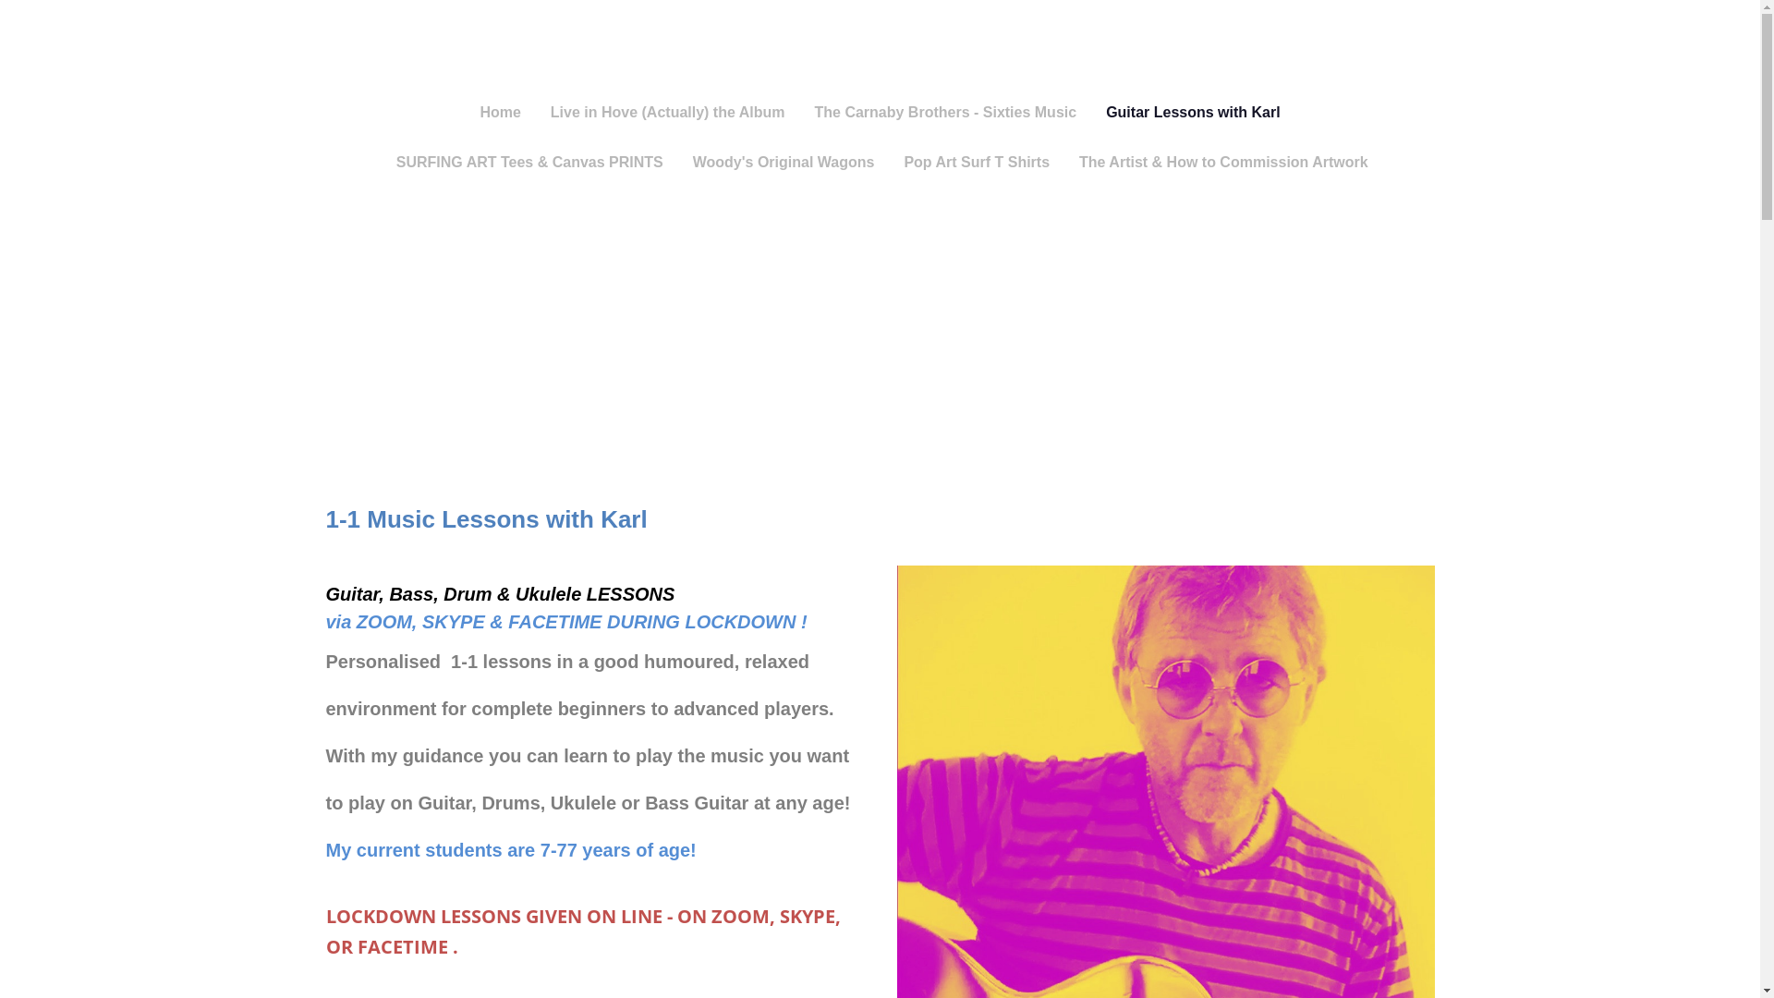 The height and width of the screenshot is (998, 1774). What do you see at coordinates (499, 113) in the screenshot?
I see `Home` at bounding box center [499, 113].